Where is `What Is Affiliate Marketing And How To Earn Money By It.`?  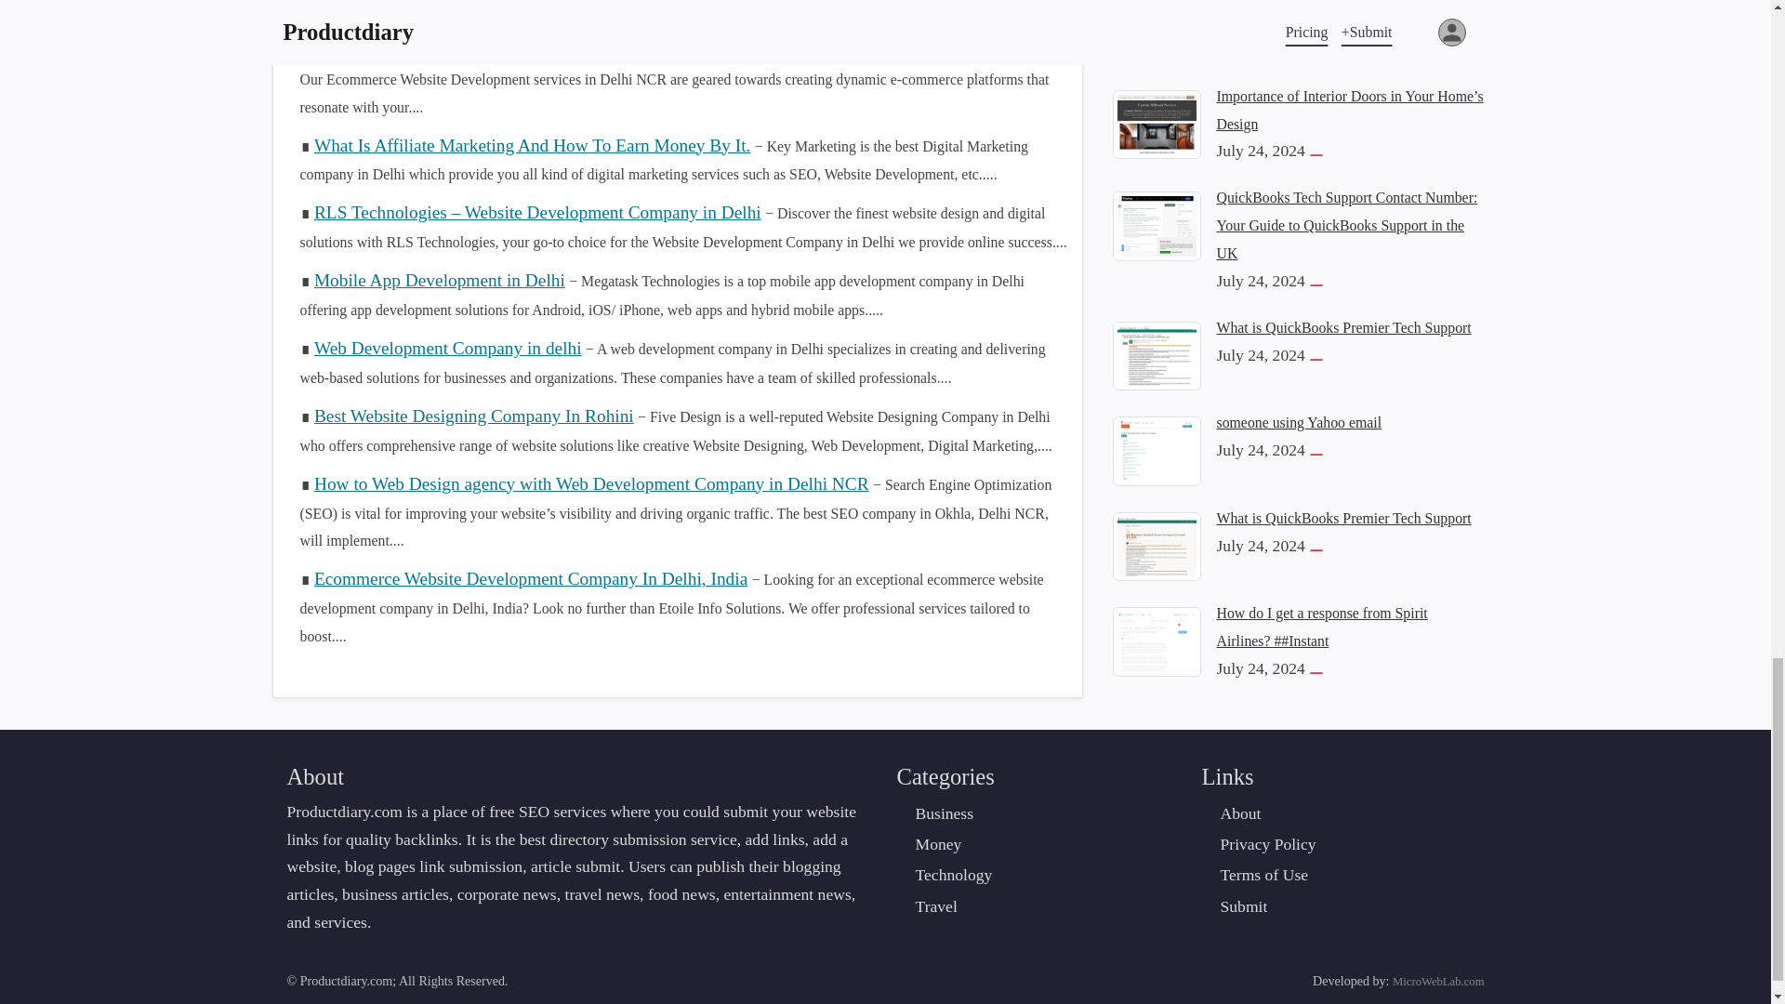 What Is Affiliate Marketing And How To Earn Money By It. is located at coordinates (532, 145).